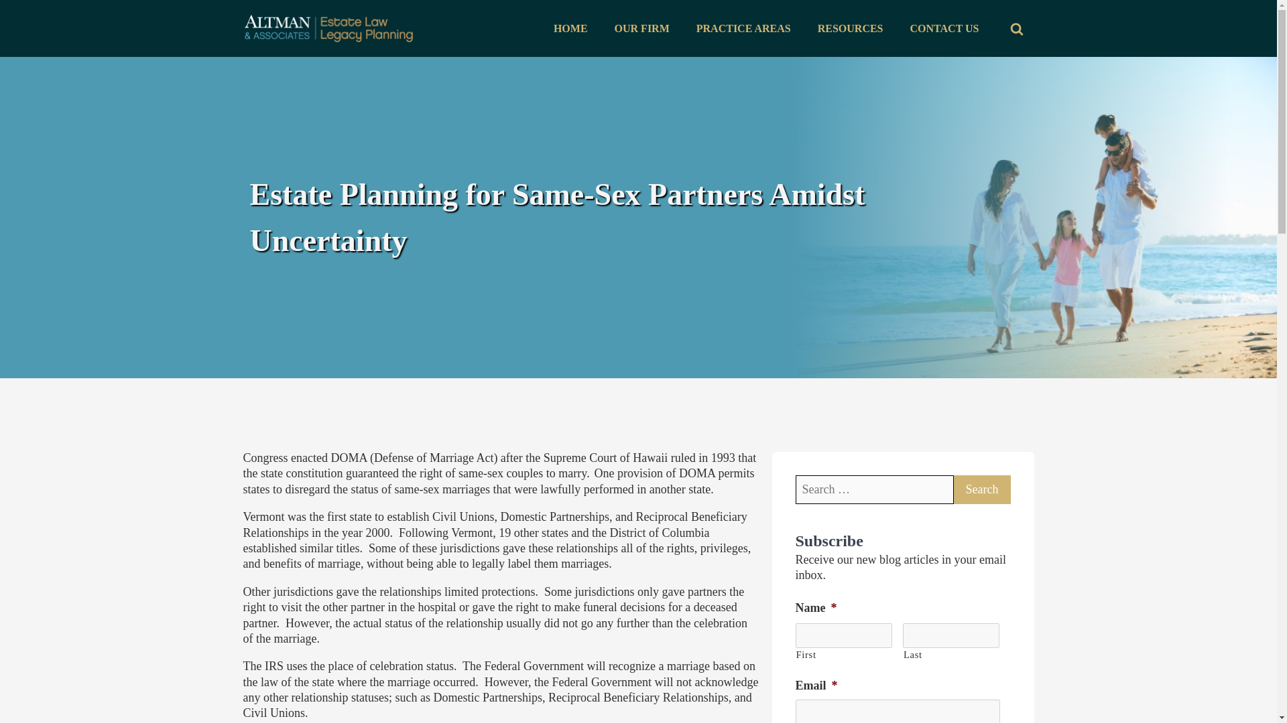 This screenshot has height=723, width=1287. I want to click on HOME, so click(570, 29).